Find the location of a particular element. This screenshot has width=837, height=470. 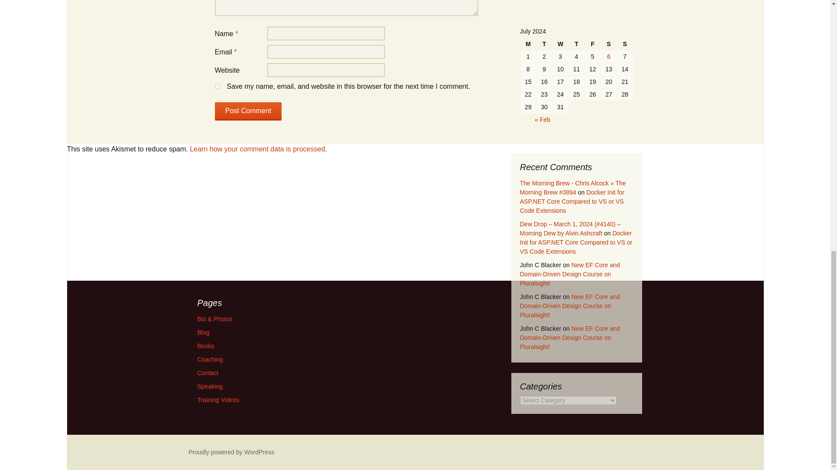

Friday is located at coordinates (593, 44).